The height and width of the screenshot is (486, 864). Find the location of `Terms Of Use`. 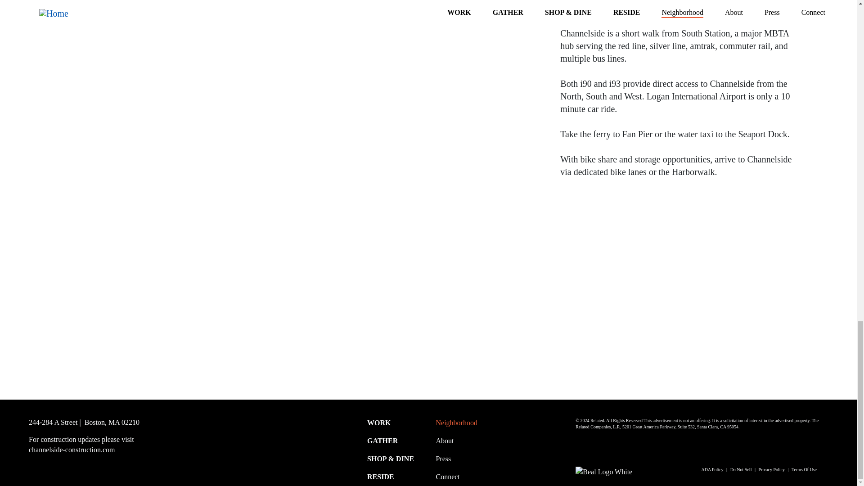

Terms Of Use is located at coordinates (804, 469).